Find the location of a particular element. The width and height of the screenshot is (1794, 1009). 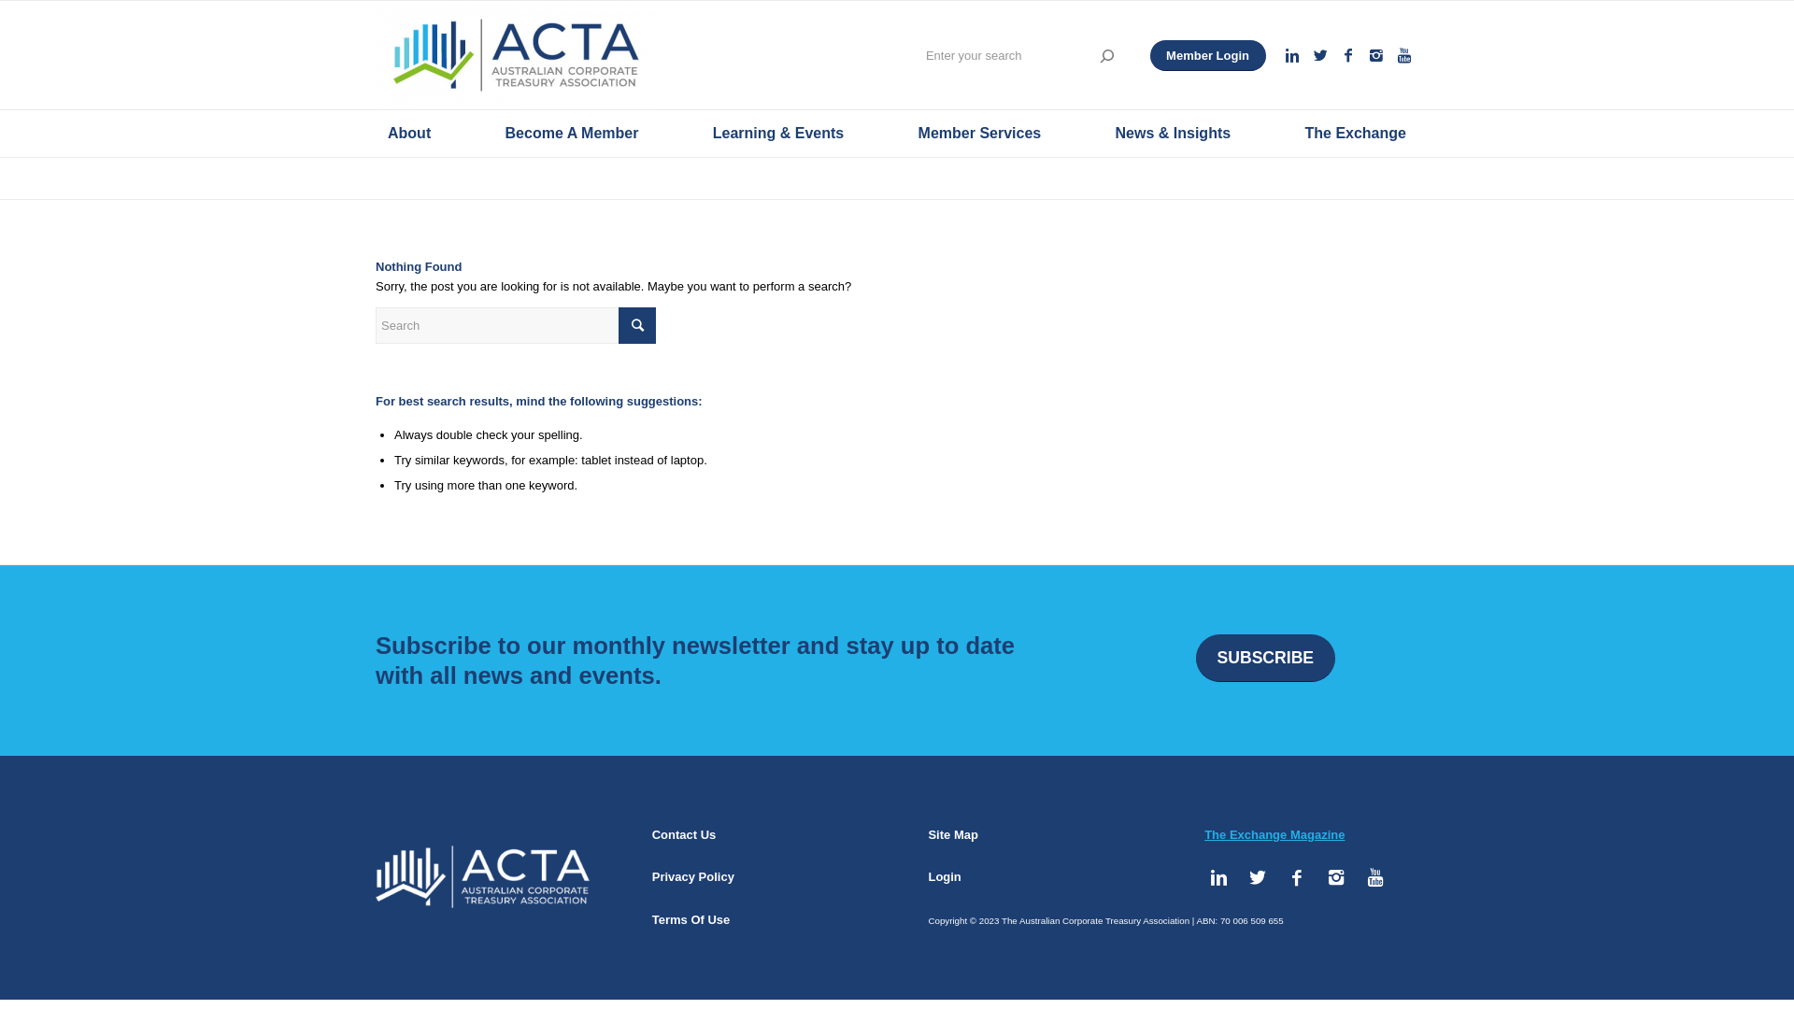

Member Login is located at coordinates (1208, 56).